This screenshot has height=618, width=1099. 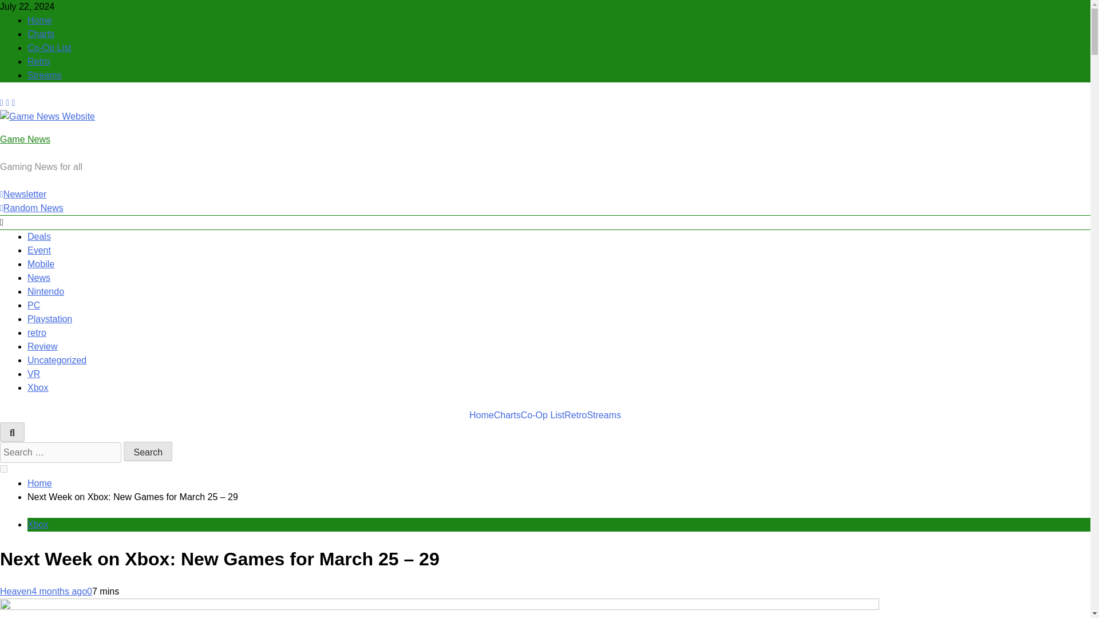 What do you see at coordinates (45, 76) in the screenshot?
I see `Streams` at bounding box center [45, 76].